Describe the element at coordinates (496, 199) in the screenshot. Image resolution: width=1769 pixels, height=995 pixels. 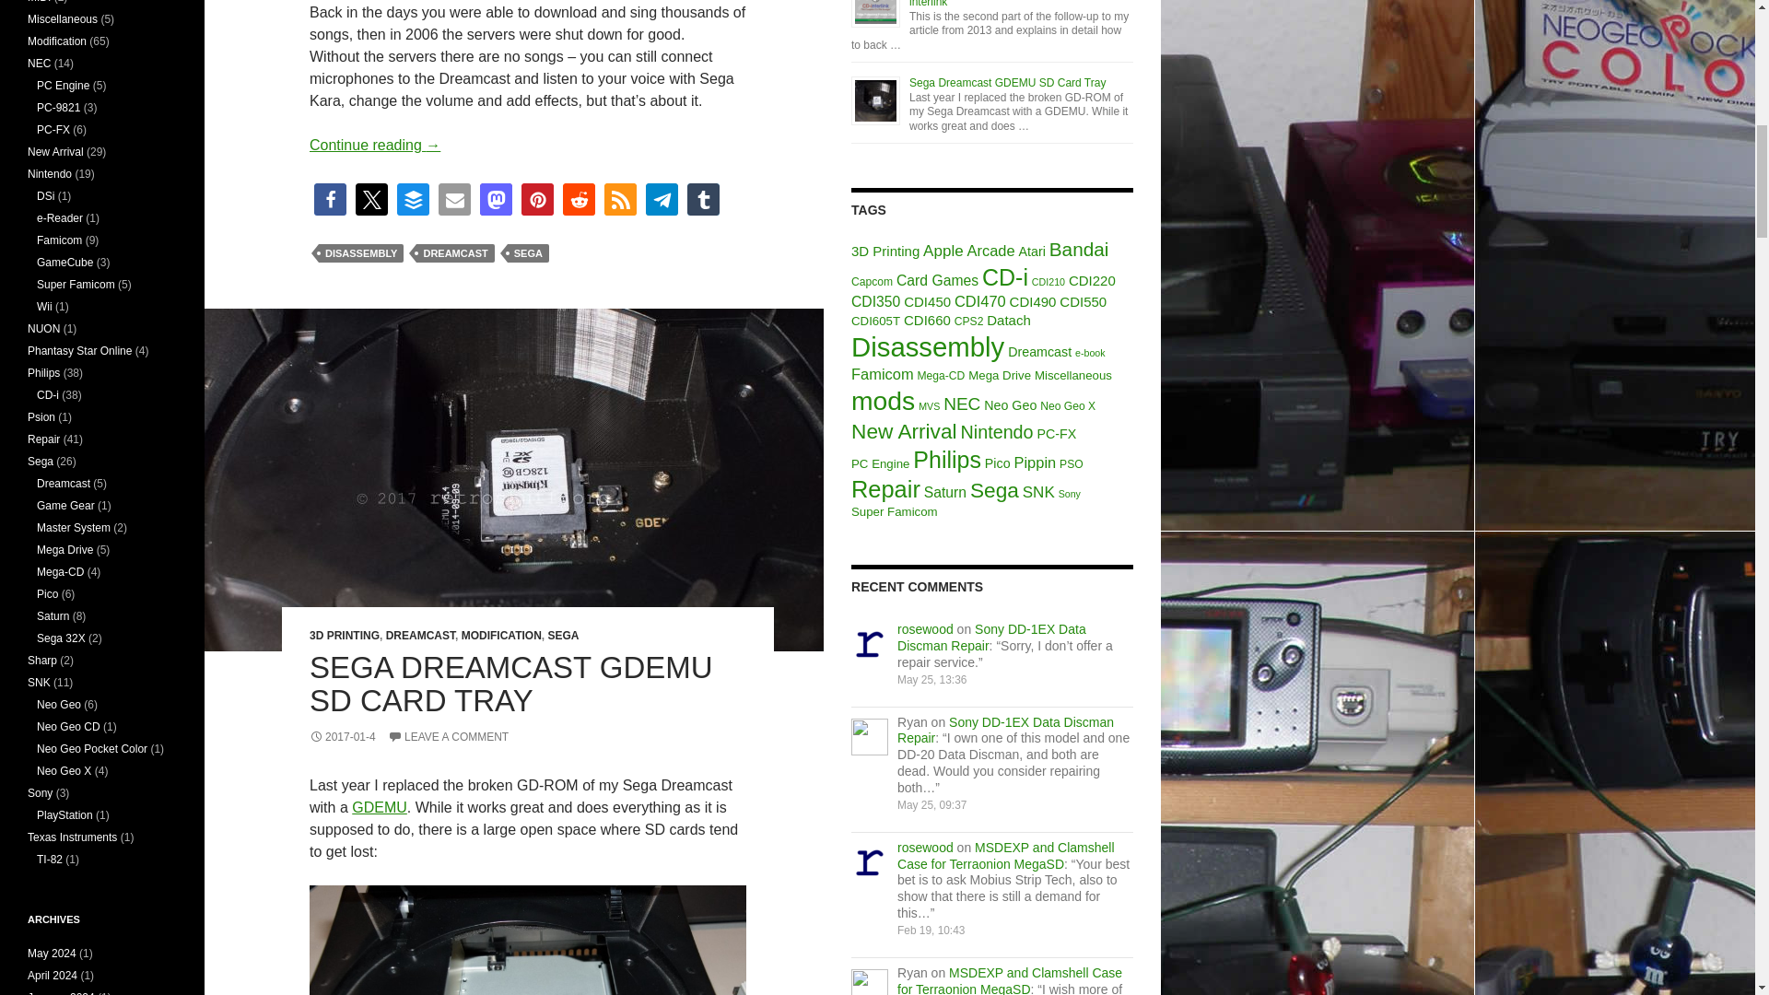
I see `Share on Mastodon` at that location.